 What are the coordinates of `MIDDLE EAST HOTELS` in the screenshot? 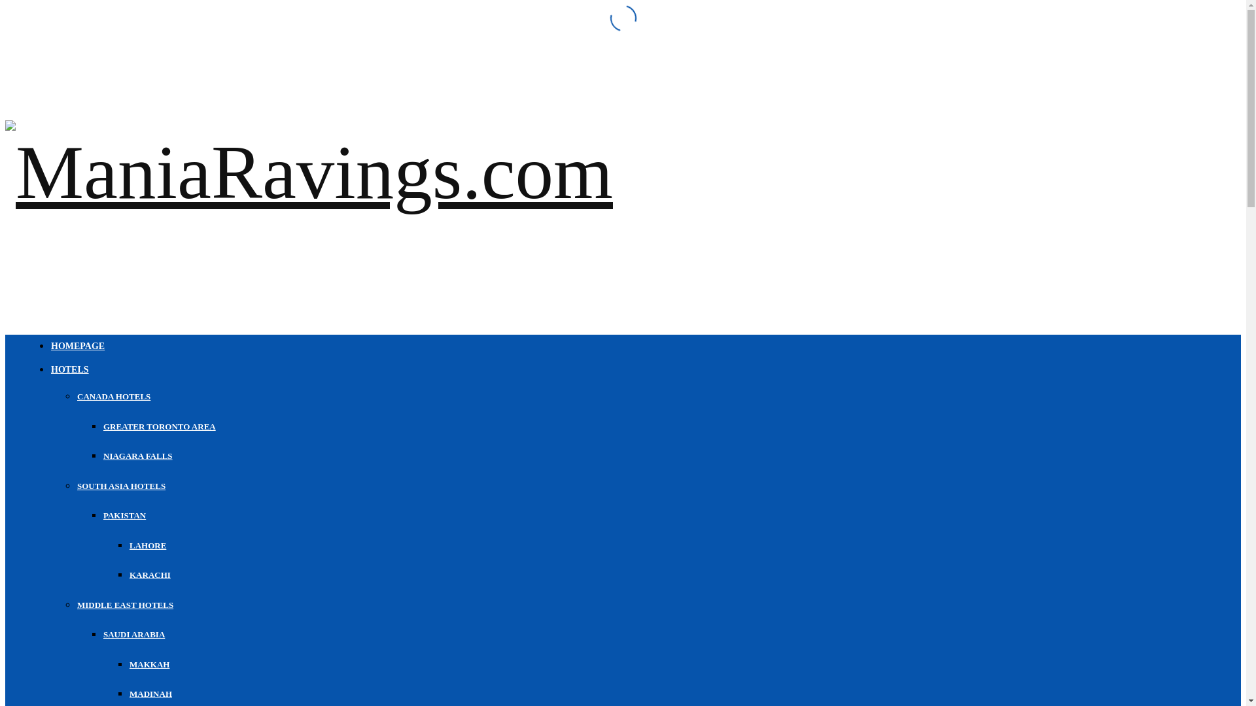 It's located at (124, 605).